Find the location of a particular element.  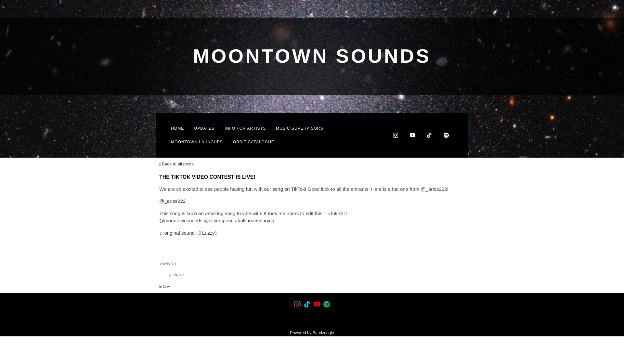

MUSIC SUPERVISORS is located at coordinates (299, 128).